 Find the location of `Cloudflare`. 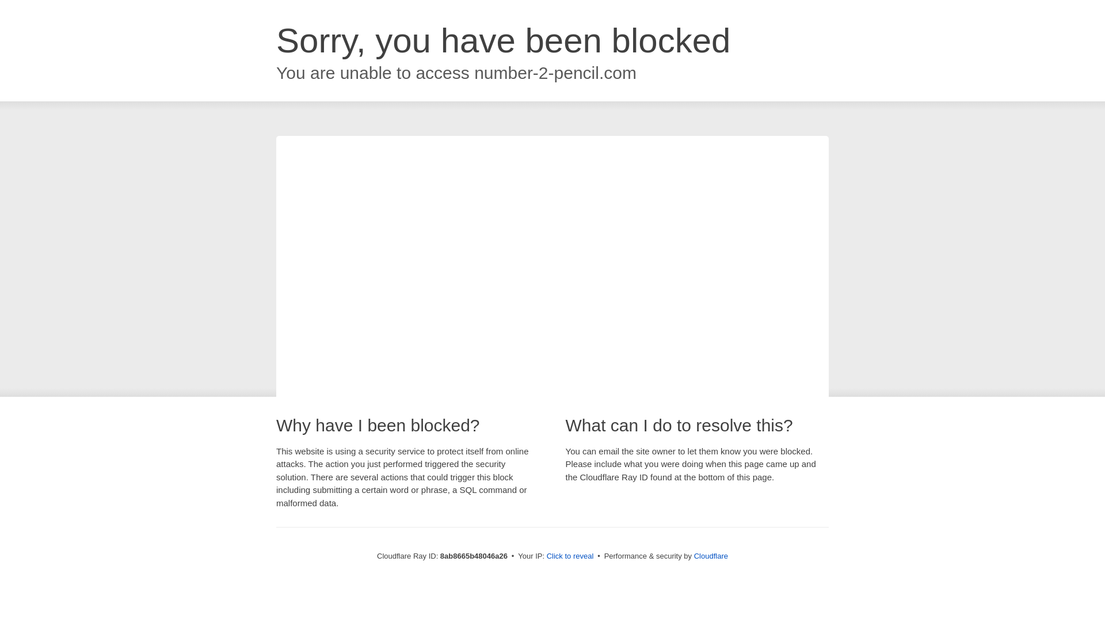

Cloudflare is located at coordinates (711, 556).